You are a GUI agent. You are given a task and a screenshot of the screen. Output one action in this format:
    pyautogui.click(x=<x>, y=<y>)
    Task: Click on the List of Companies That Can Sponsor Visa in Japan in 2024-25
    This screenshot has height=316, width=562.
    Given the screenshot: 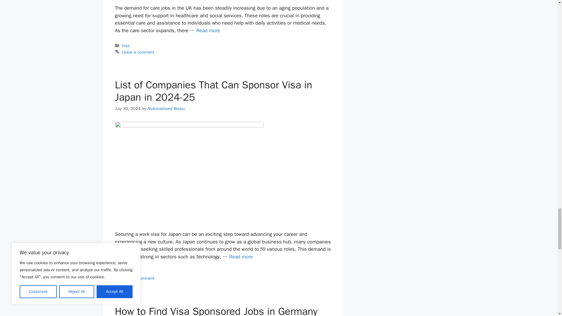 What is the action you would take?
    pyautogui.click(x=241, y=257)
    